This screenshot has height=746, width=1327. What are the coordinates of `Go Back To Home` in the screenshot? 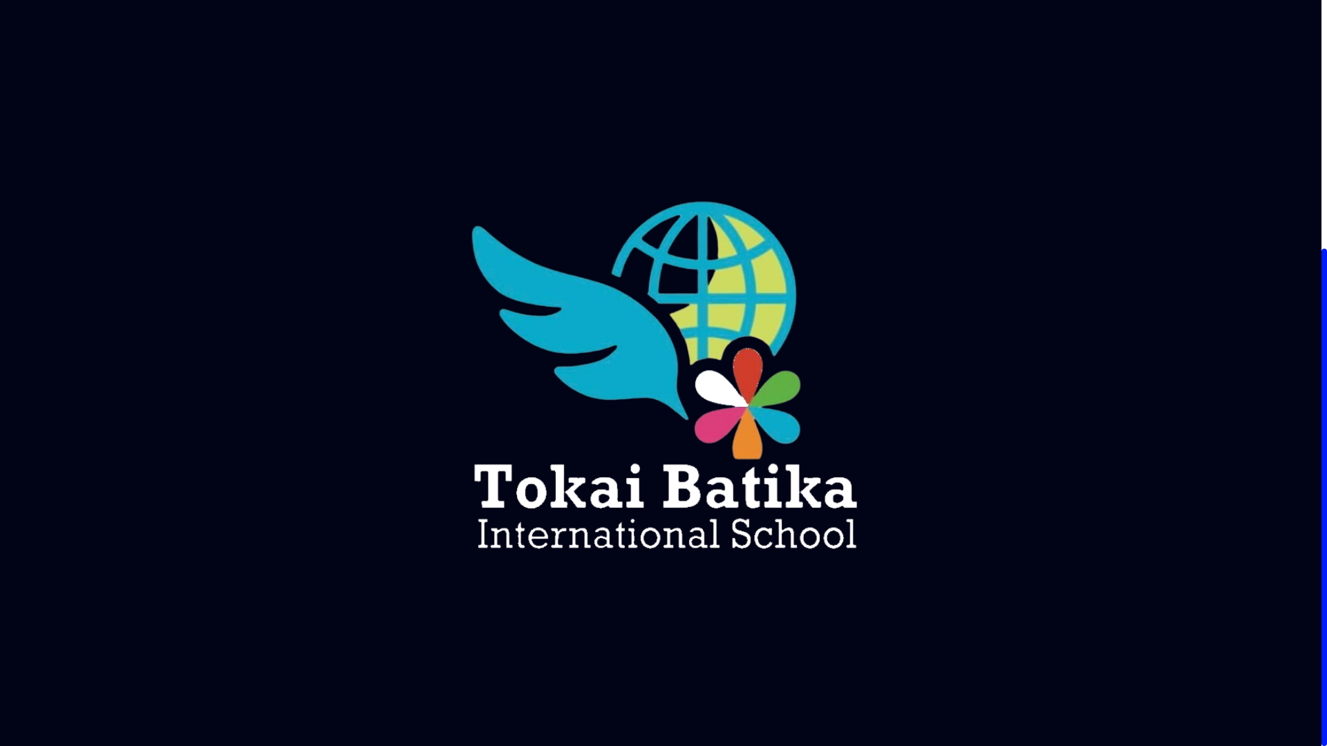 It's located at (661, 286).